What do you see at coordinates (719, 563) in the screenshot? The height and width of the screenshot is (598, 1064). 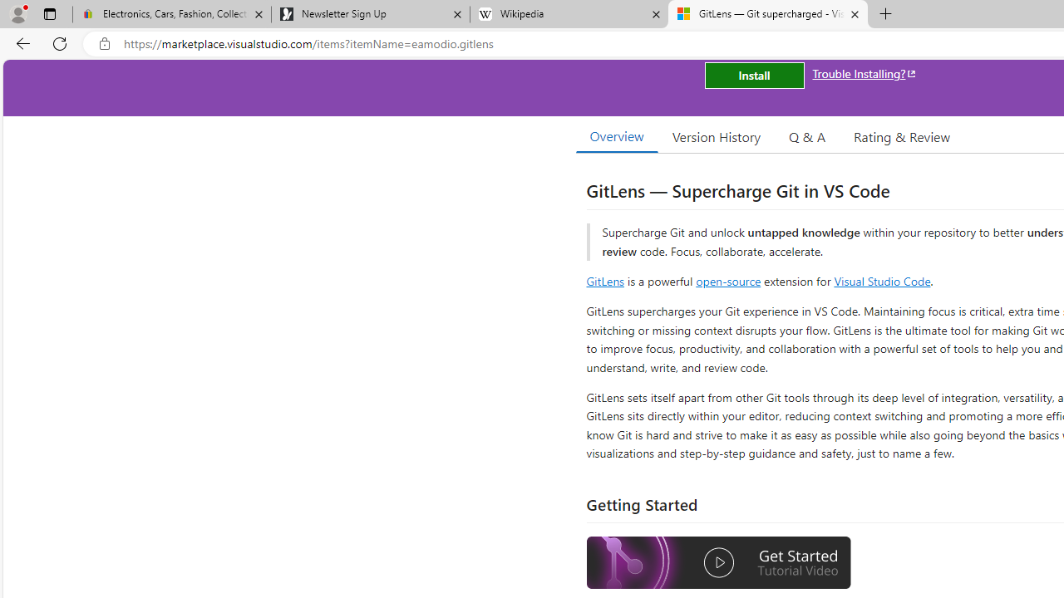 I see `Watch the GitLens Getting Started video` at bounding box center [719, 563].